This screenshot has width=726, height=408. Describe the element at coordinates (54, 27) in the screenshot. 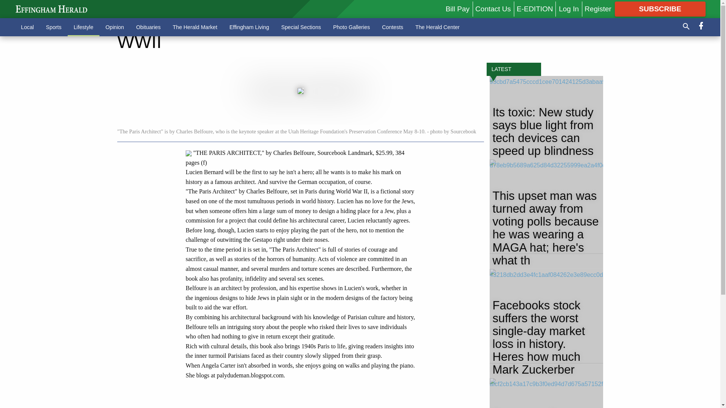

I see `Sports` at that location.